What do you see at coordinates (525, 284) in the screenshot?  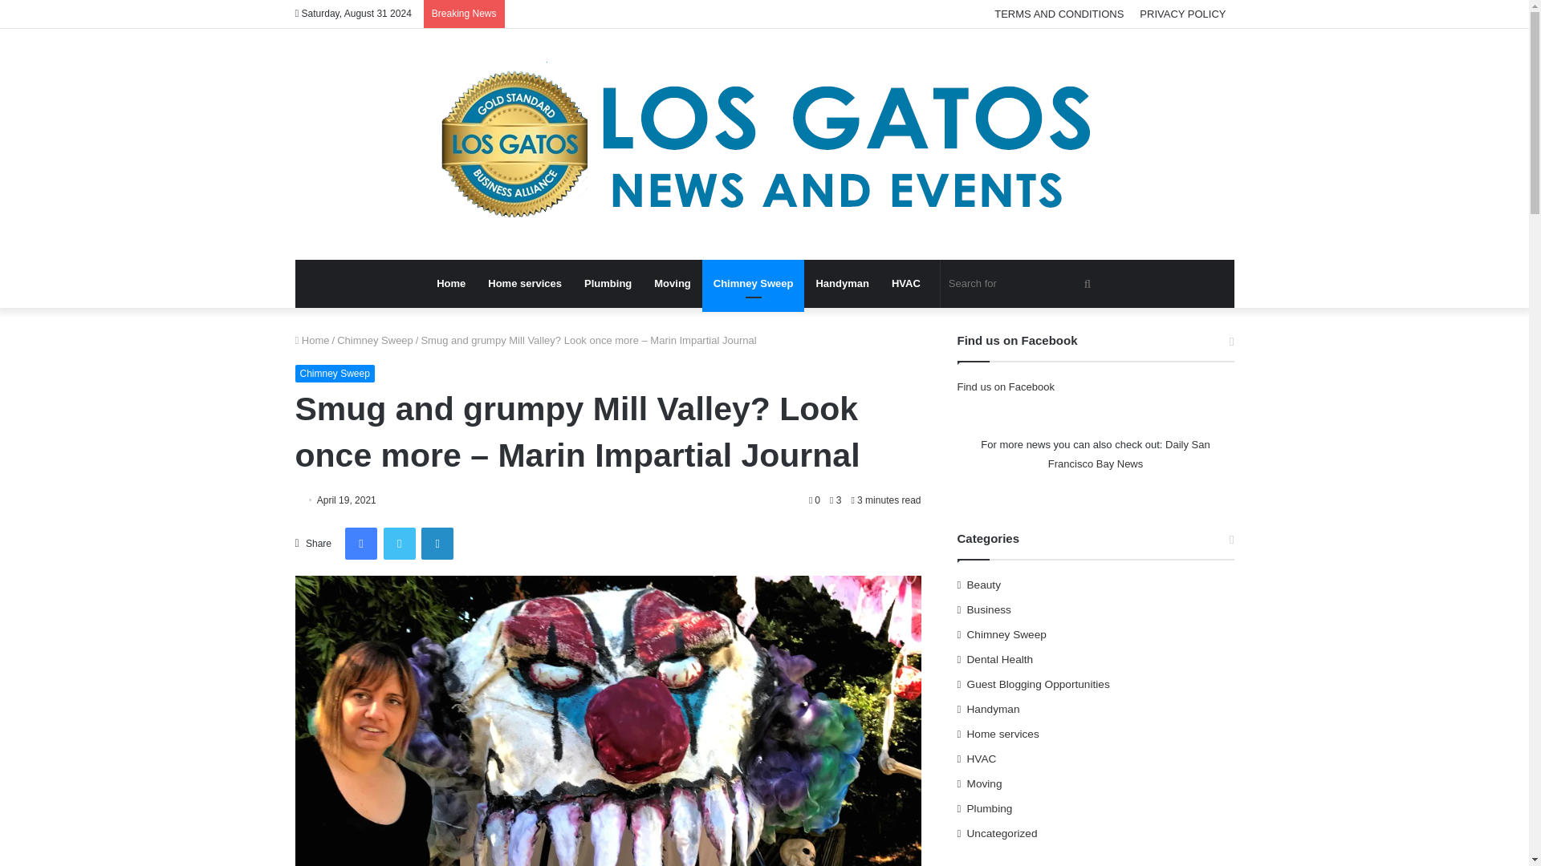 I see `Home services` at bounding box center [525, 284].